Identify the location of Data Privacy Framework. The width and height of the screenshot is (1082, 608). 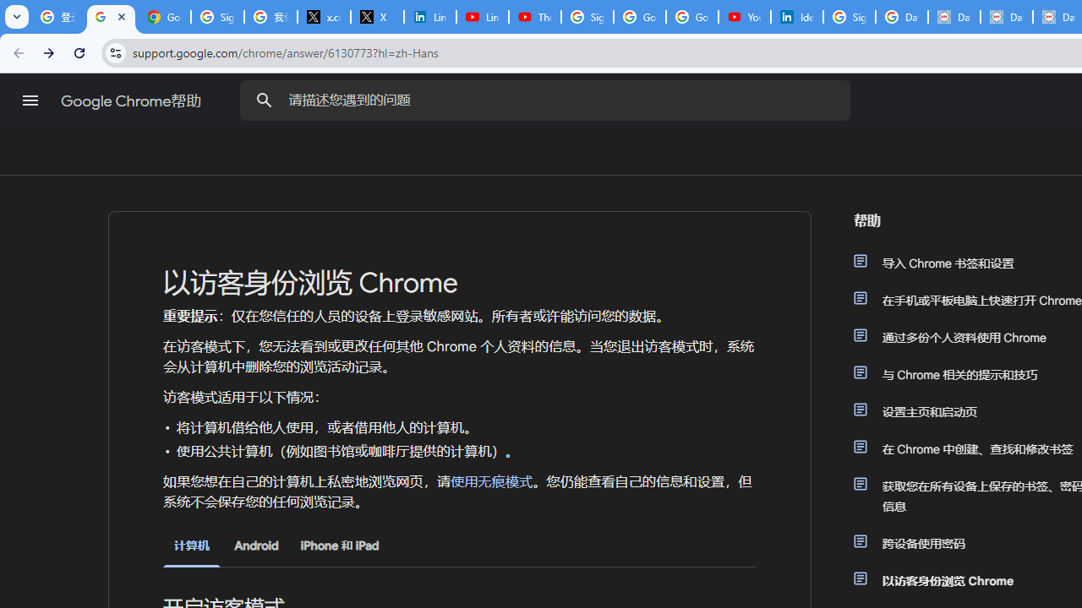
(1006, 17).